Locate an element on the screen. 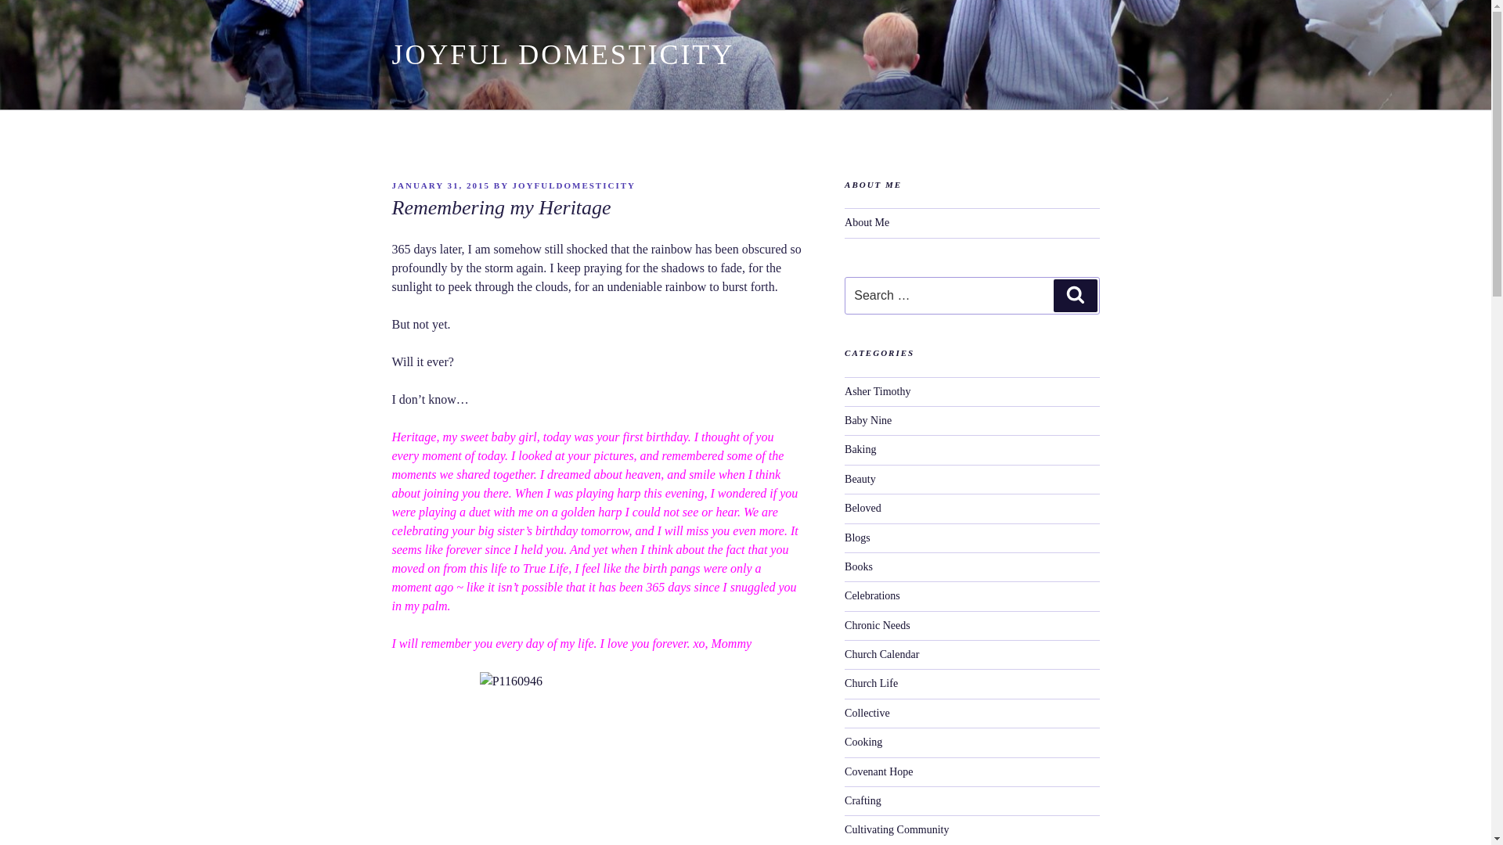 The width and height of the screenshot is (1503, 845). Chronic Needs is located at coordinates (878, 624).